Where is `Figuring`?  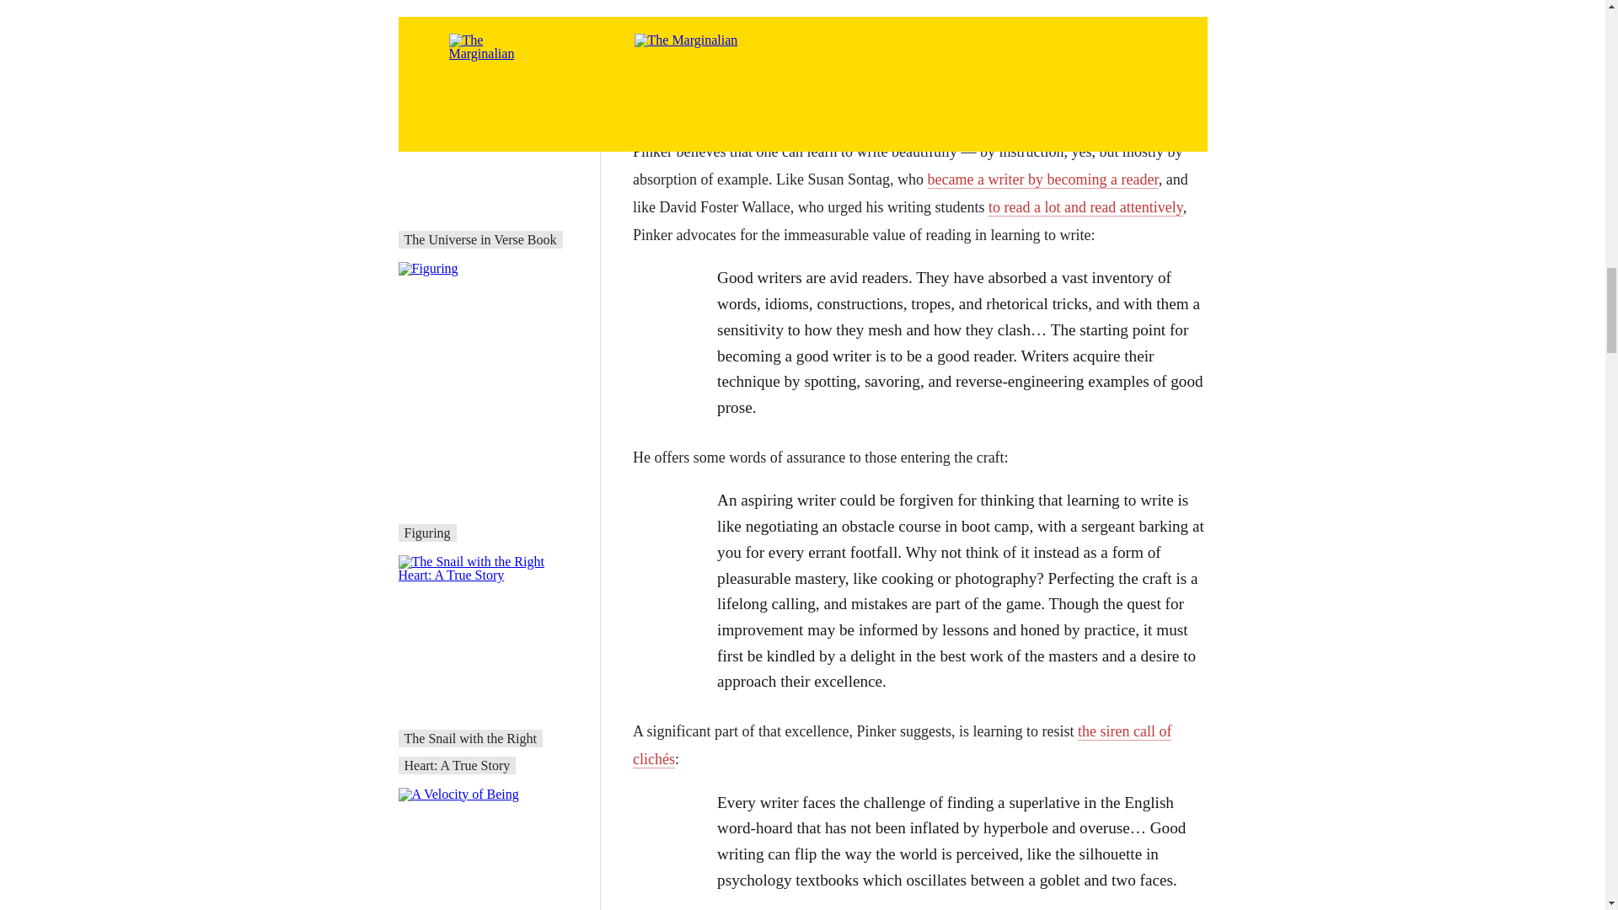 Figuring is located at coordinates (428, 533).